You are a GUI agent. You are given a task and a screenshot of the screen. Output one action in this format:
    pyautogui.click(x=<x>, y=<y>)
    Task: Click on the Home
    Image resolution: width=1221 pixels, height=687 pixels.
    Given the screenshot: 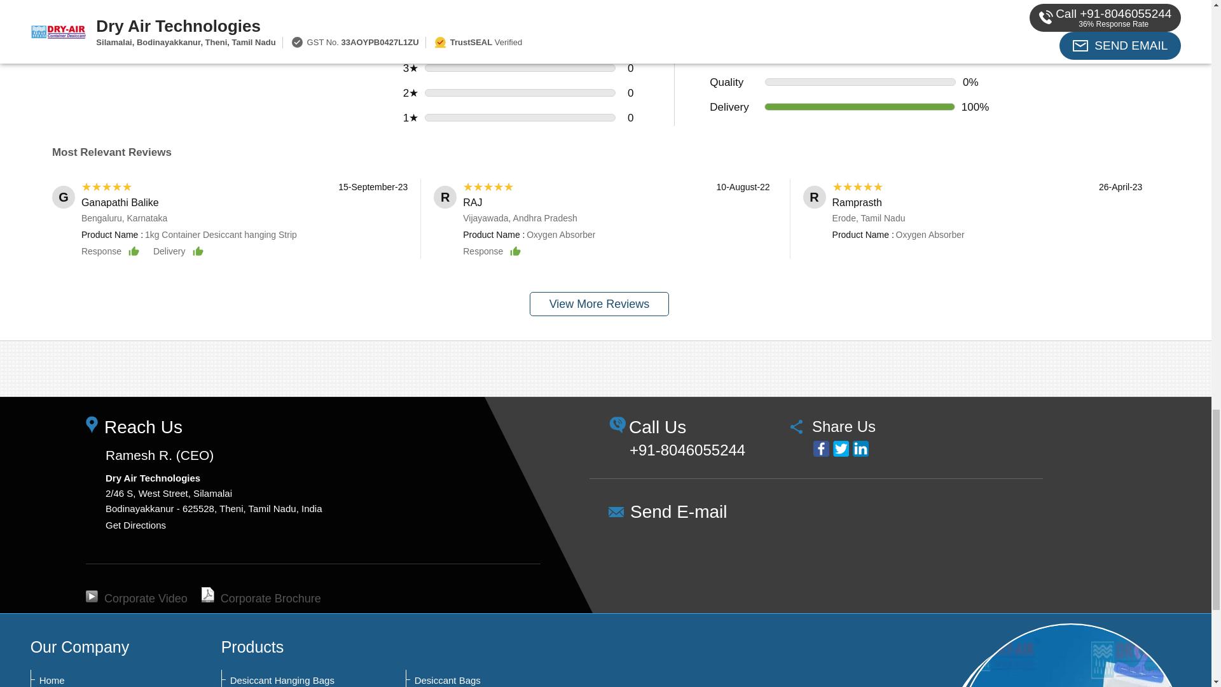 What is the action you would take?
    pyautogui.click(x=102, y=681)
    